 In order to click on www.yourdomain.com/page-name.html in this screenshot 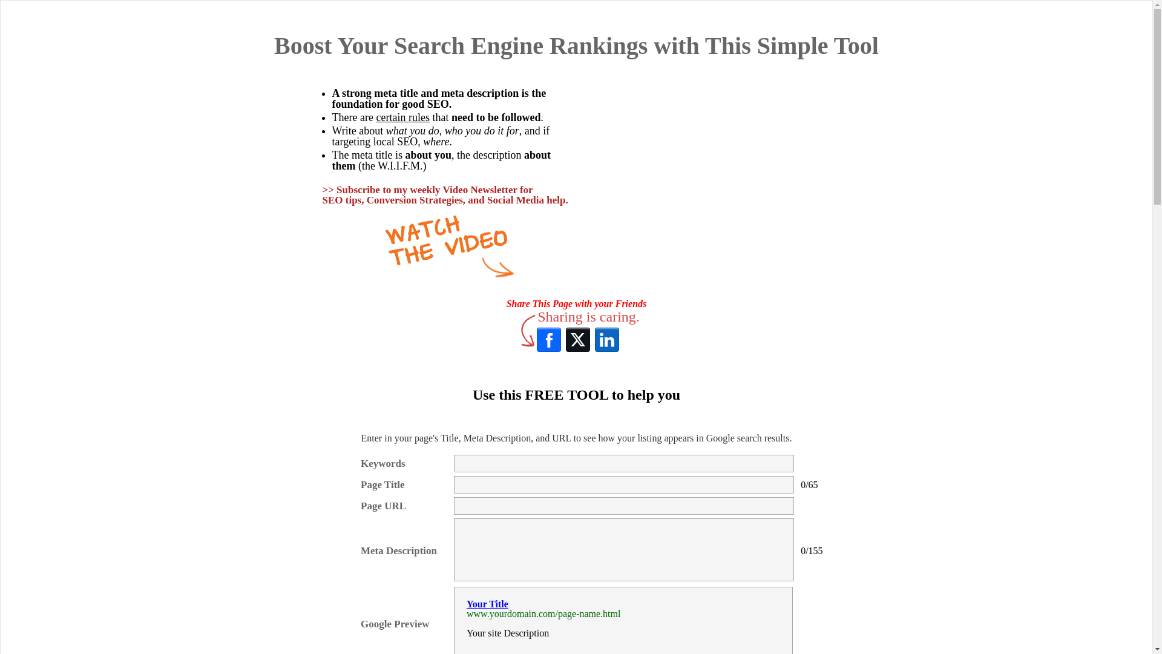, I will do `click(543, 614)`.